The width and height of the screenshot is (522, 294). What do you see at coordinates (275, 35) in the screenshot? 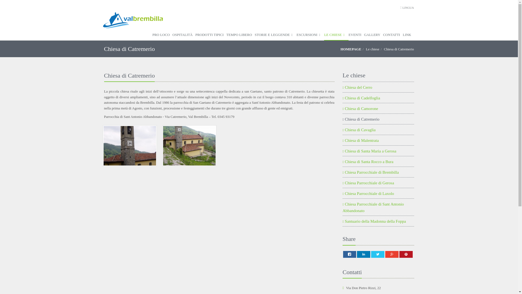
I see `STORIE E LEGGENDE` at bounding box center [275, 35].